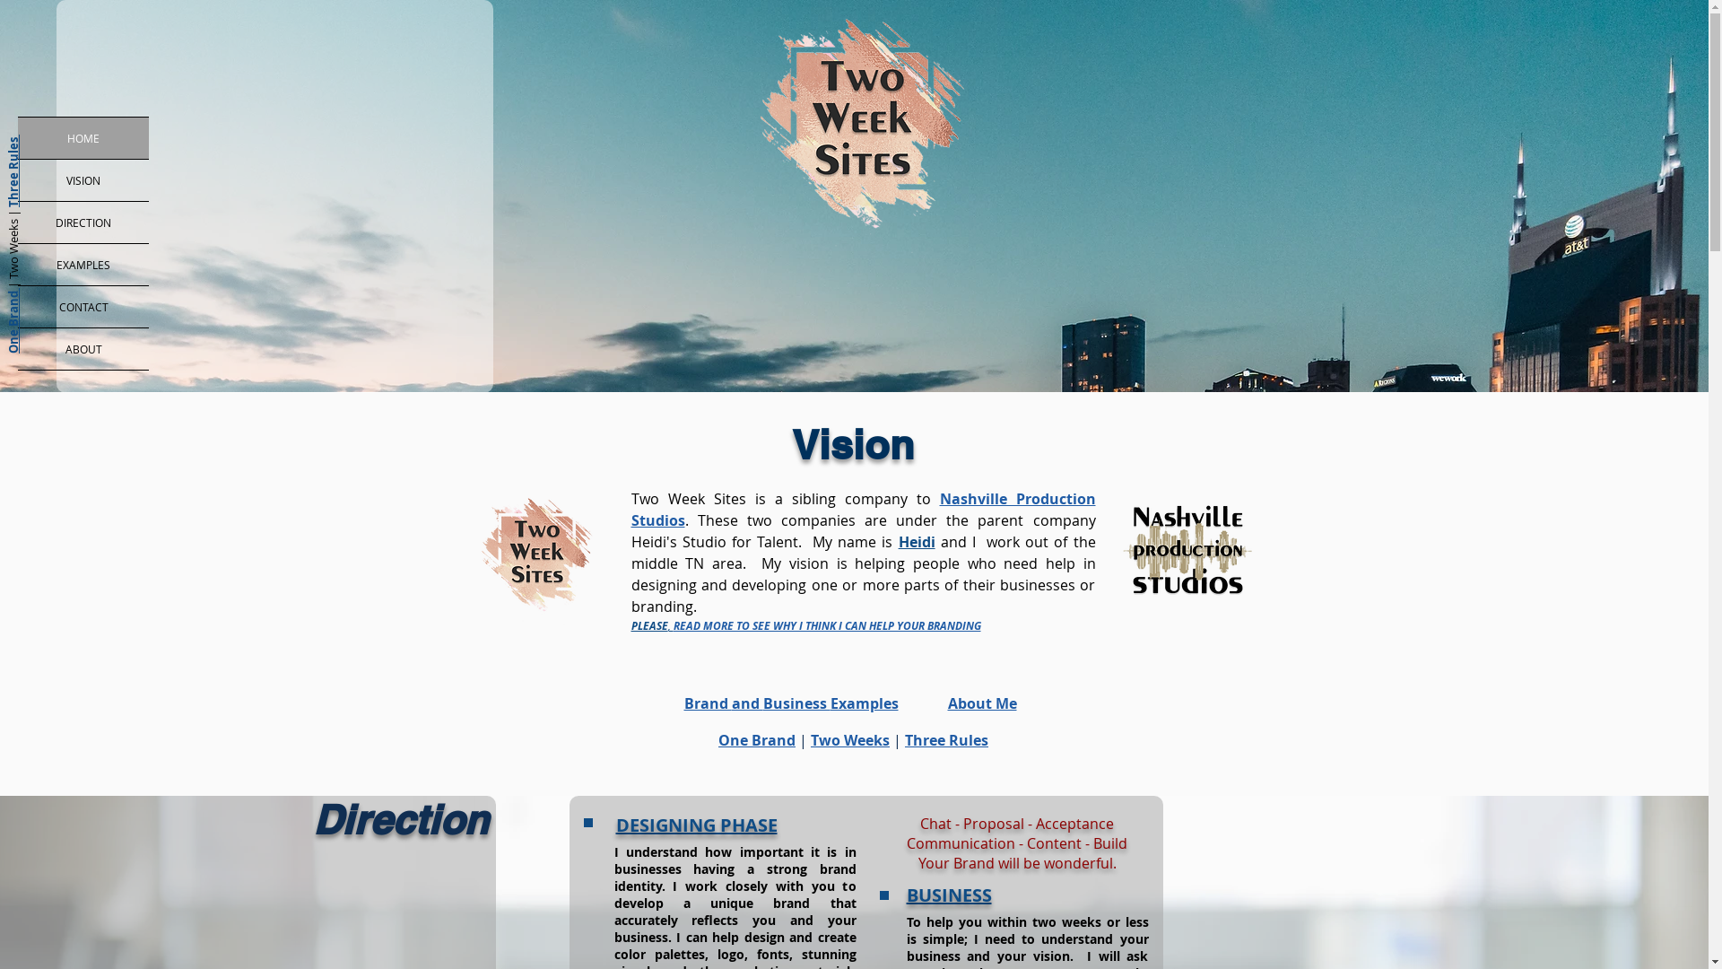 The height and width of the screenshot is (969, 1722). I want to click on and, so click(748, 703).